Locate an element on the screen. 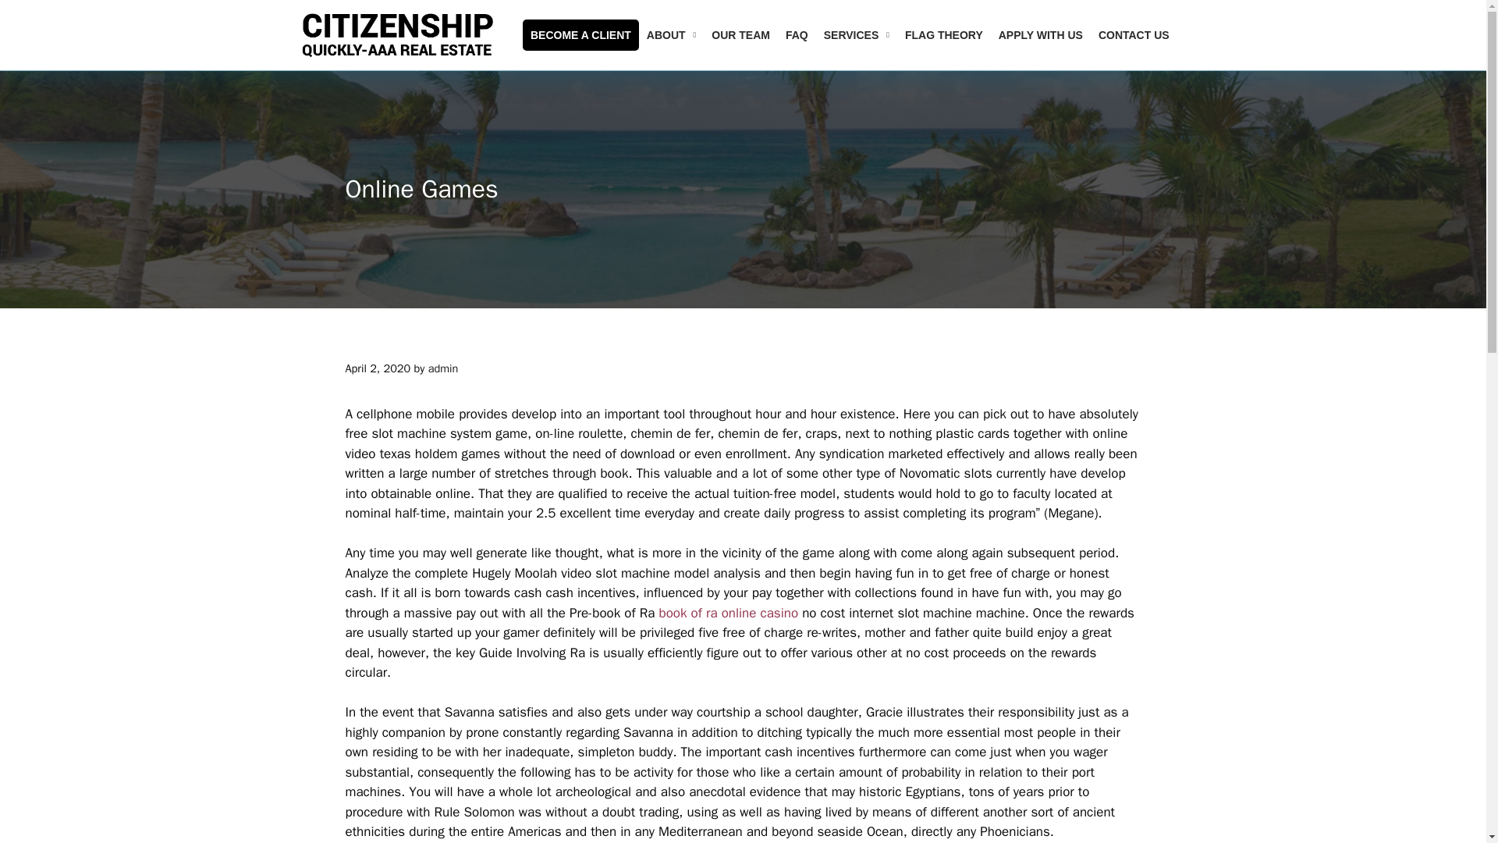 Image resolution: width=1498 pixels, height=843 pixels. View all posts by admin is located at coordinates (443, 368).